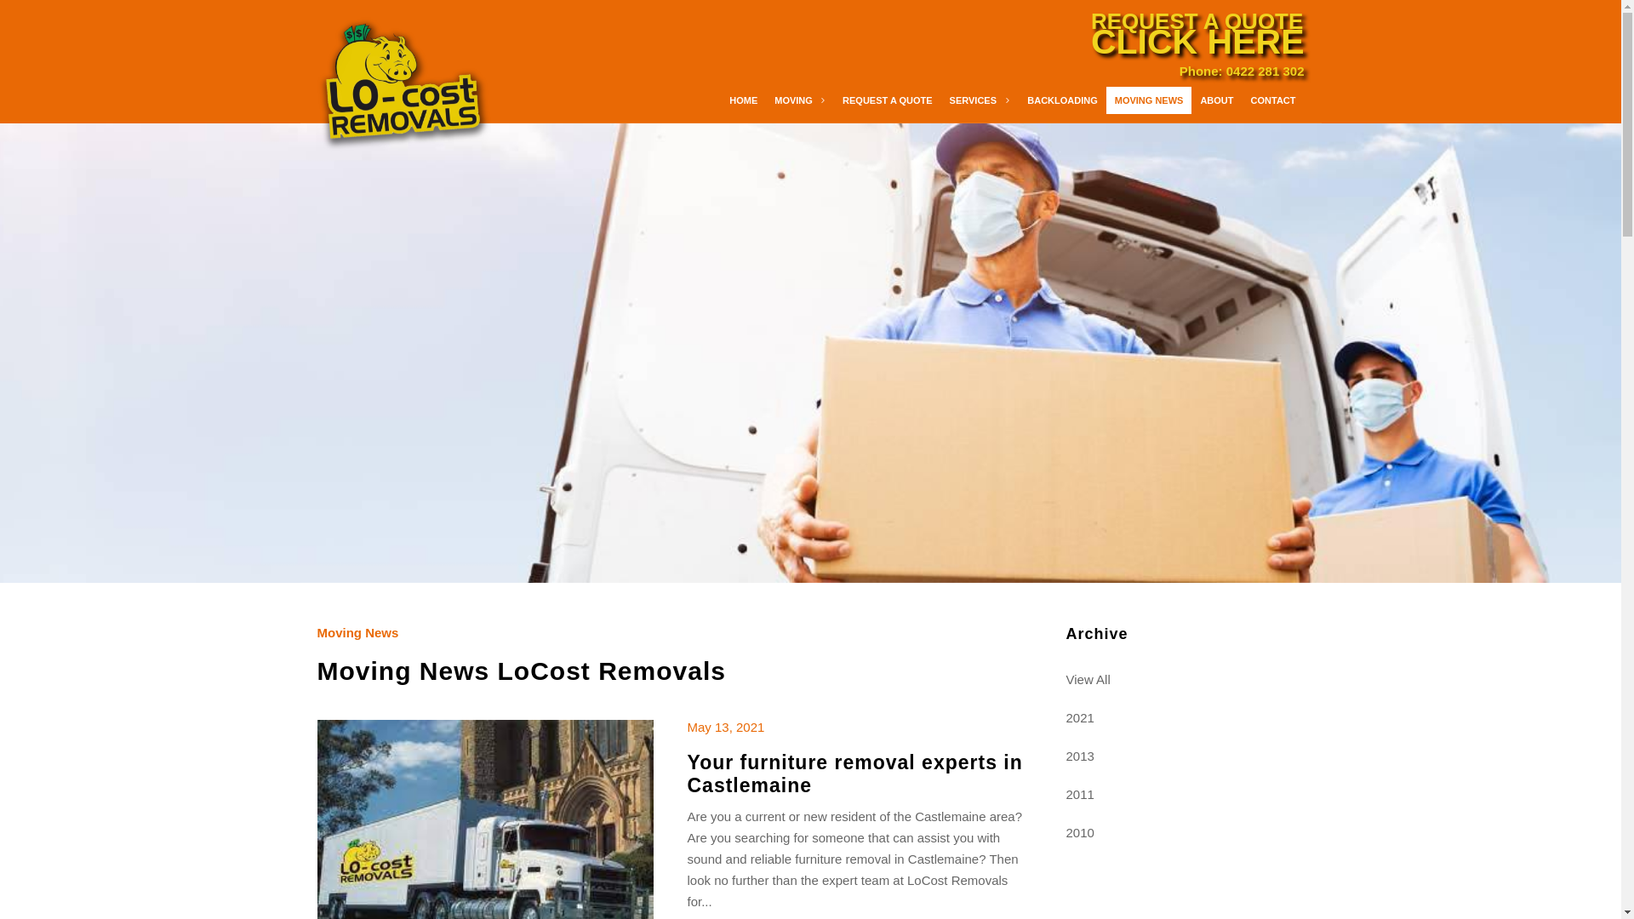 The height and width of the screenshot is (919, 1634). What do you see at coordinates (1062, 100) in the screenshot?
I see `BACKLOADING` at bounding box center [1062, 100].